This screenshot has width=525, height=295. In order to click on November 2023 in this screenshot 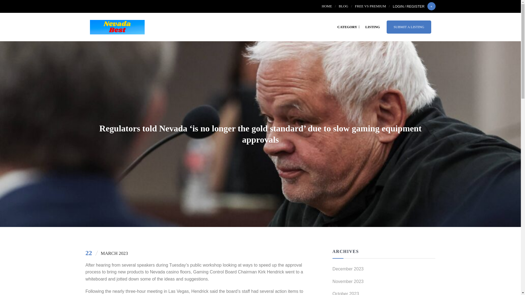, I will do `click(384, 283)`.